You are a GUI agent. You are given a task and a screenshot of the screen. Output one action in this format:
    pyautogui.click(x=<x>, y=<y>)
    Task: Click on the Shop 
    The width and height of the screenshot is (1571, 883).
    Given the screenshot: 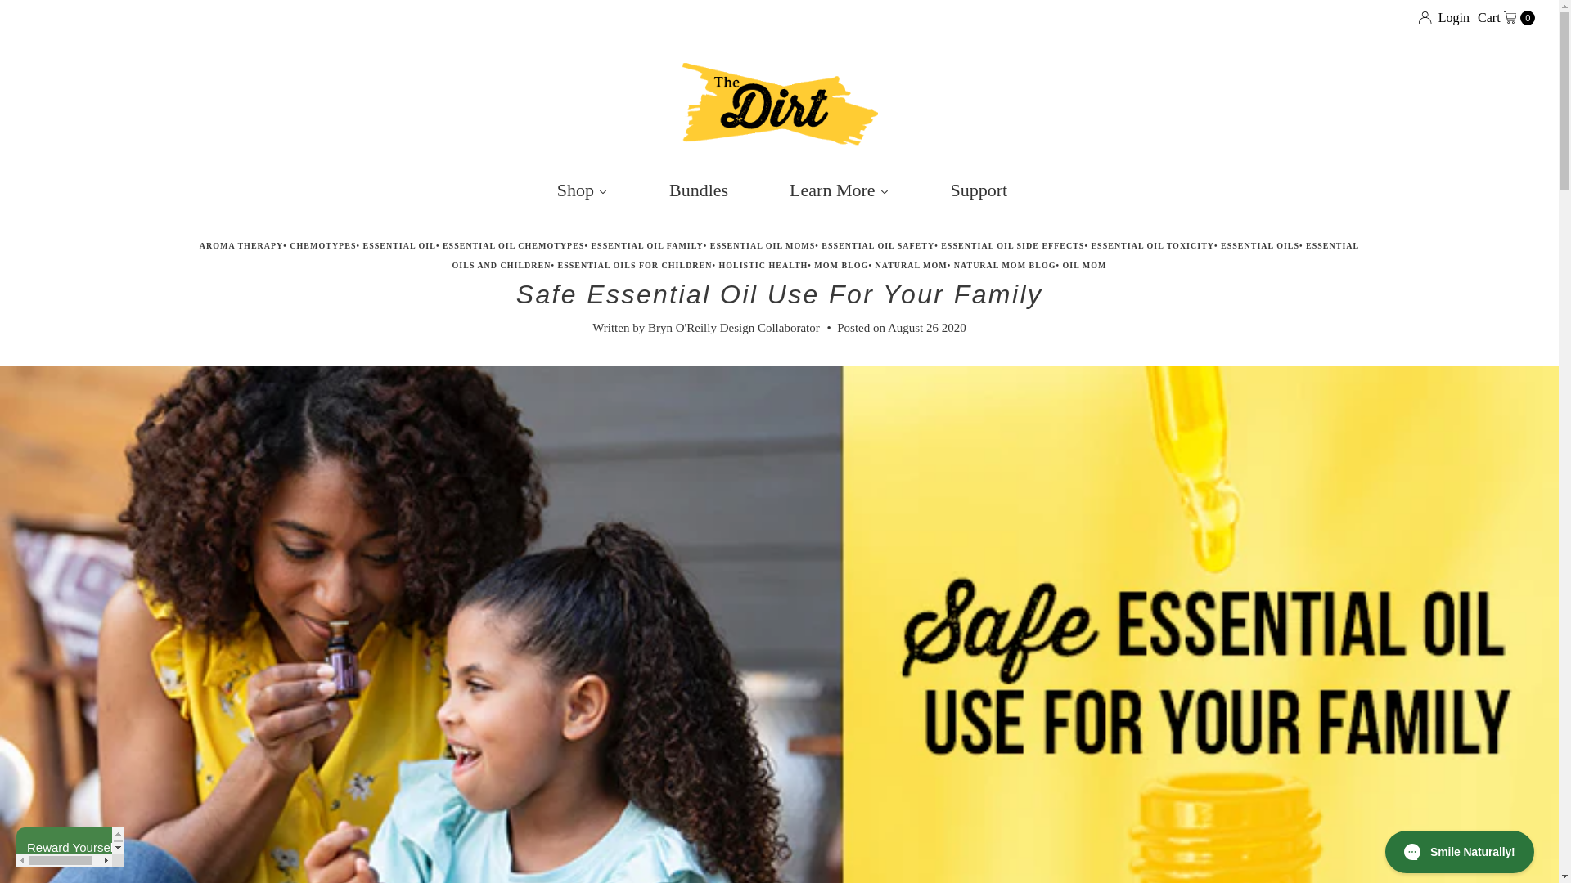 What is the action you would take?
    pyautogui.click(x=579, y=191)
    